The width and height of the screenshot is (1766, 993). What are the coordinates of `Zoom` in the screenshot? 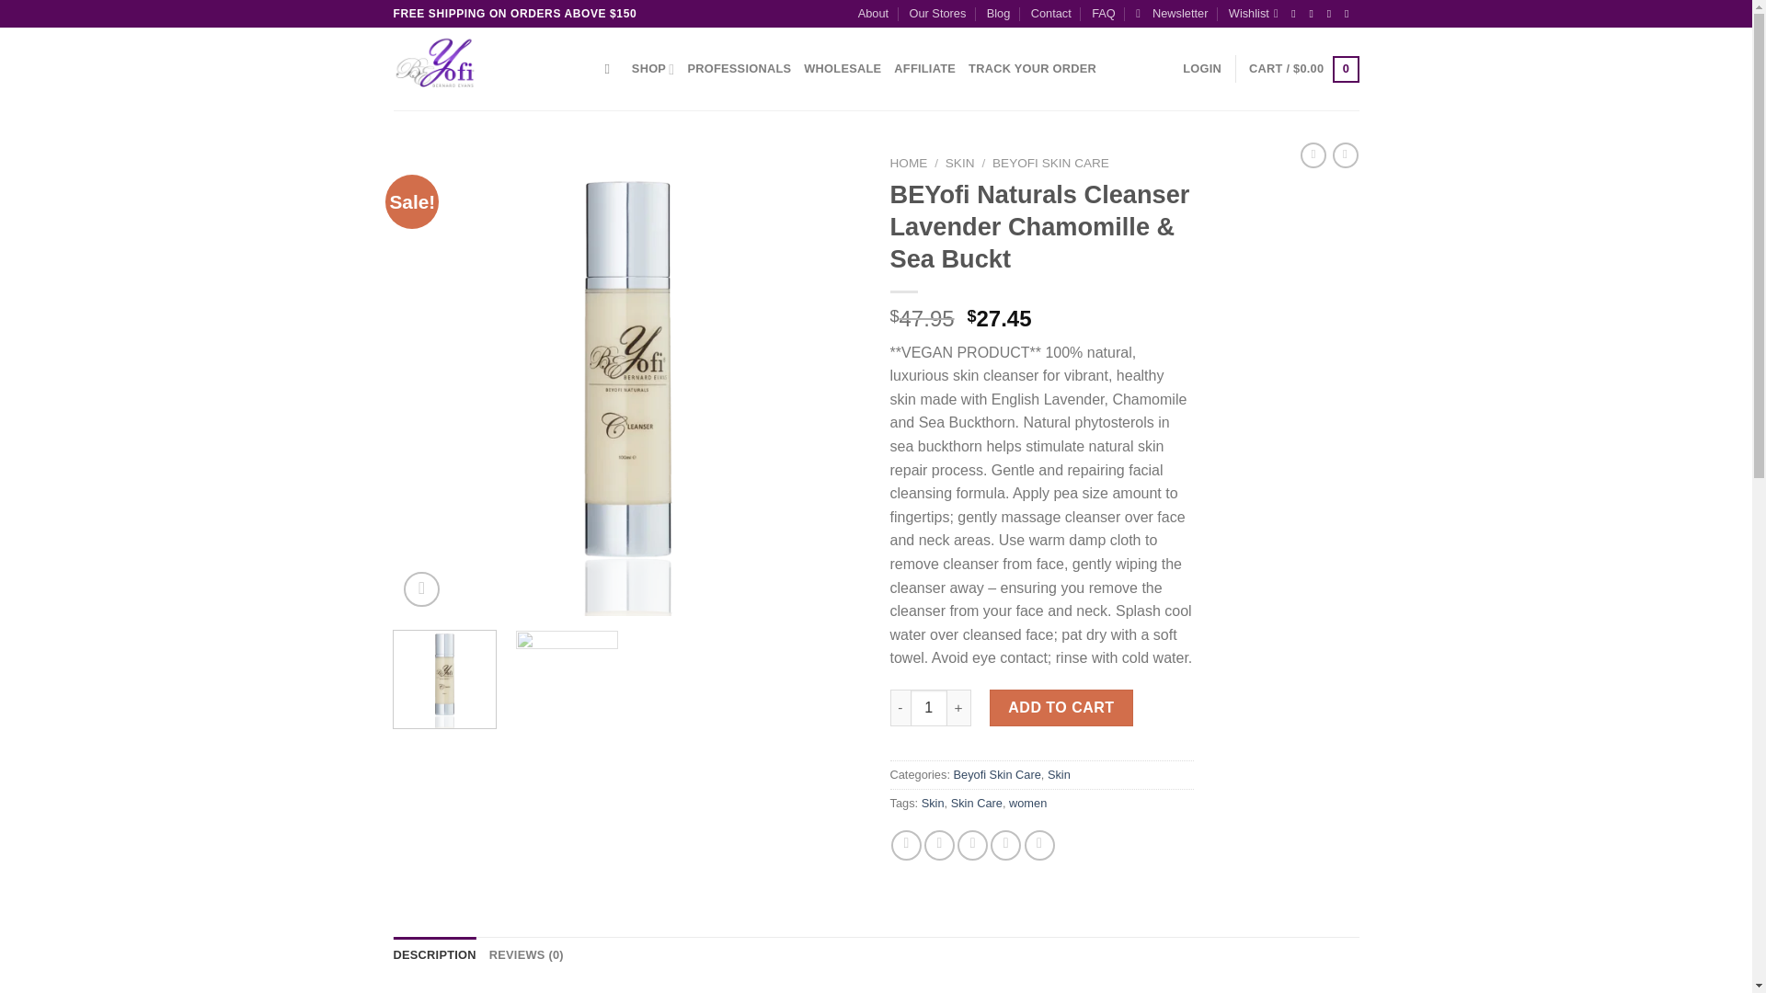 It's located at (421, 589).